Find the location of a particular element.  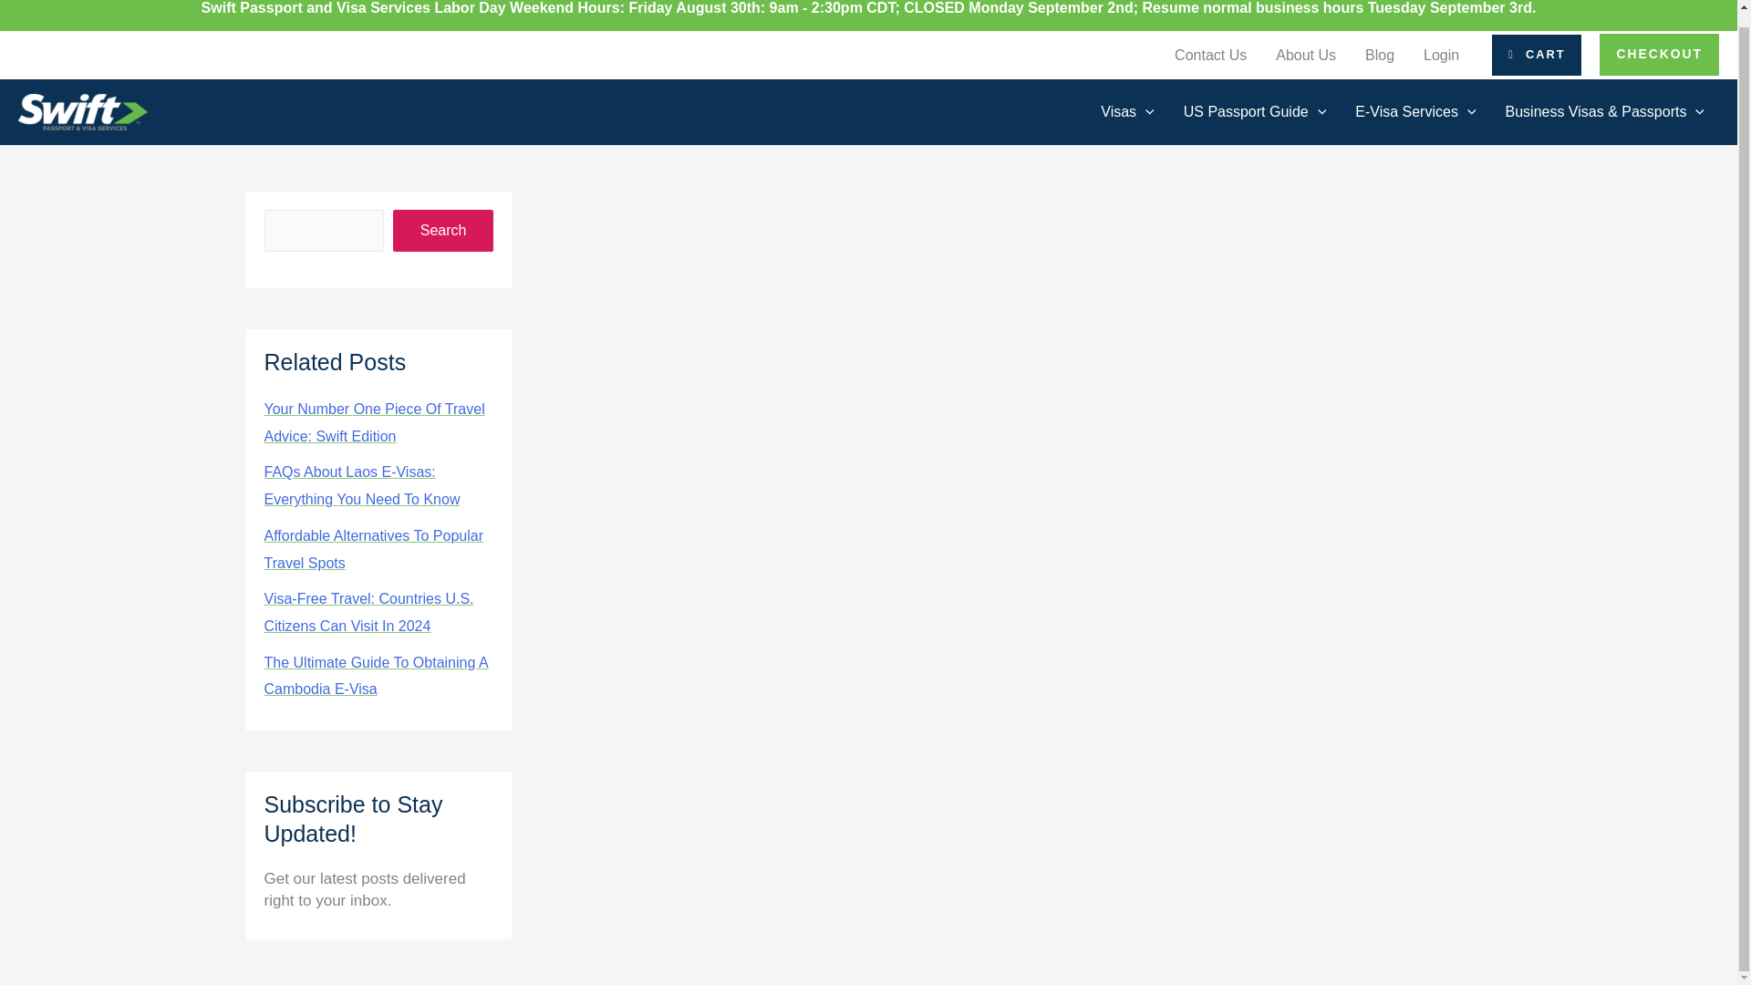

Contact Us is located at coordinates (1209, 56).